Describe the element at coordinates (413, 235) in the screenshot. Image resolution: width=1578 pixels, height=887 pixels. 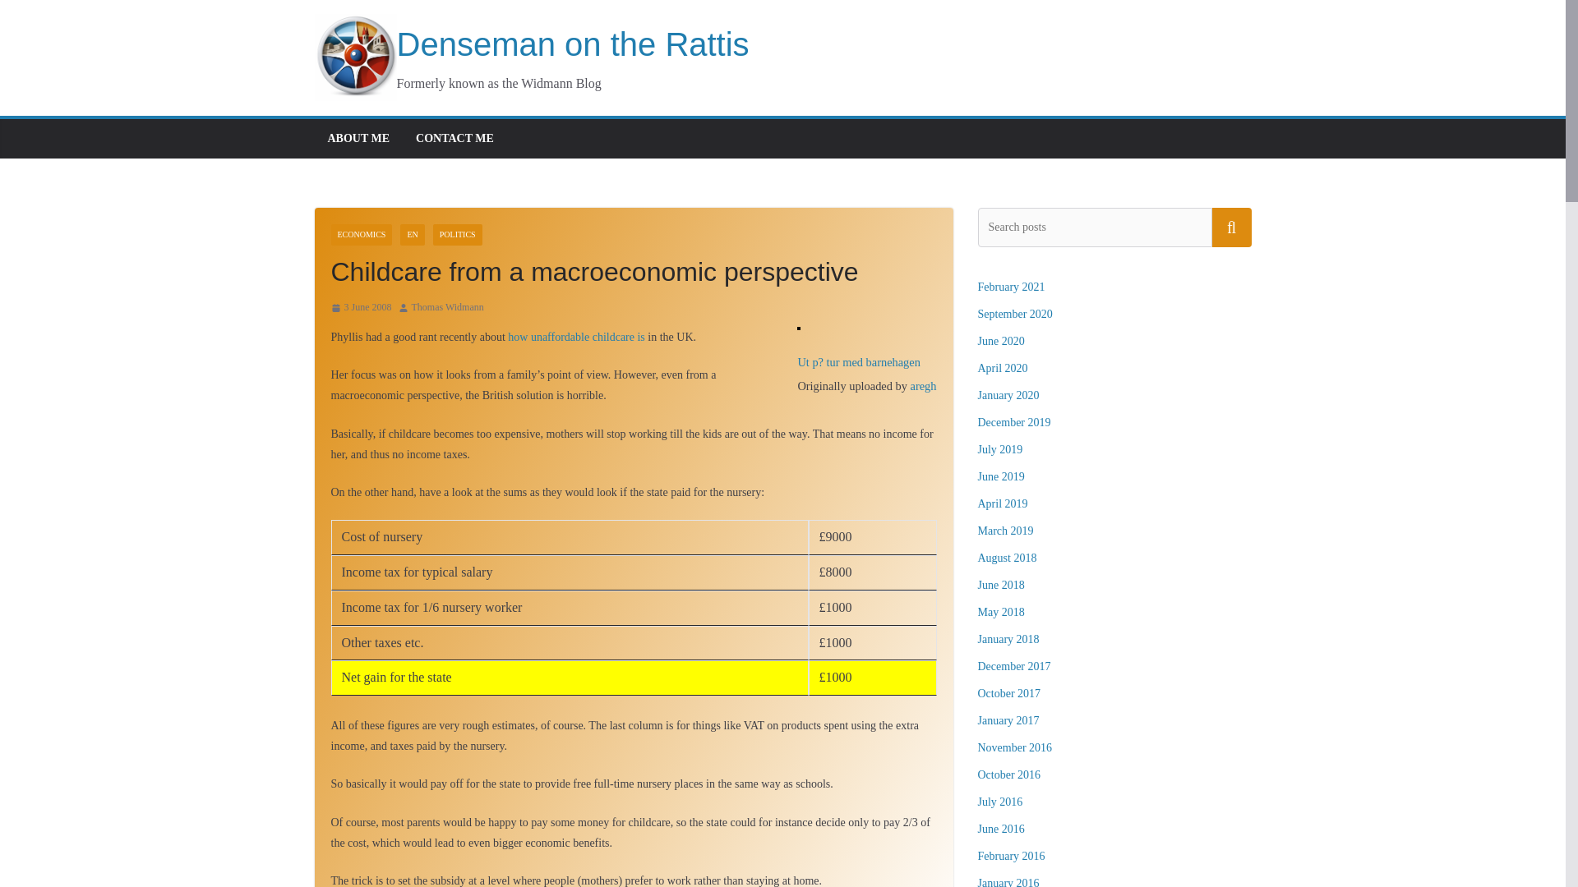
I see `EN` at that location.